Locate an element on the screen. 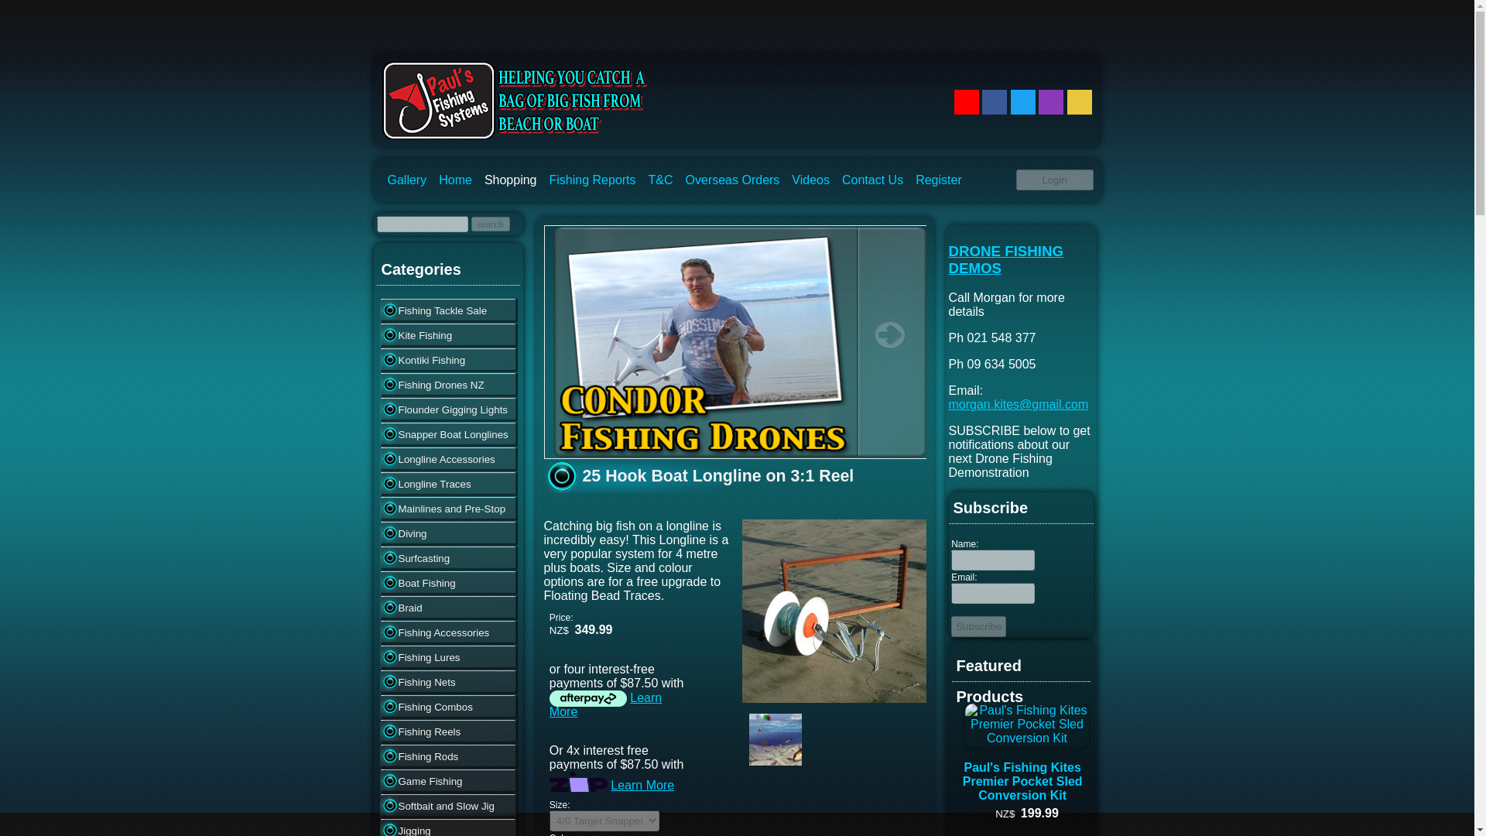 The image size is (1486, 836). Drone Fishing is located at coordinates (735, 454).